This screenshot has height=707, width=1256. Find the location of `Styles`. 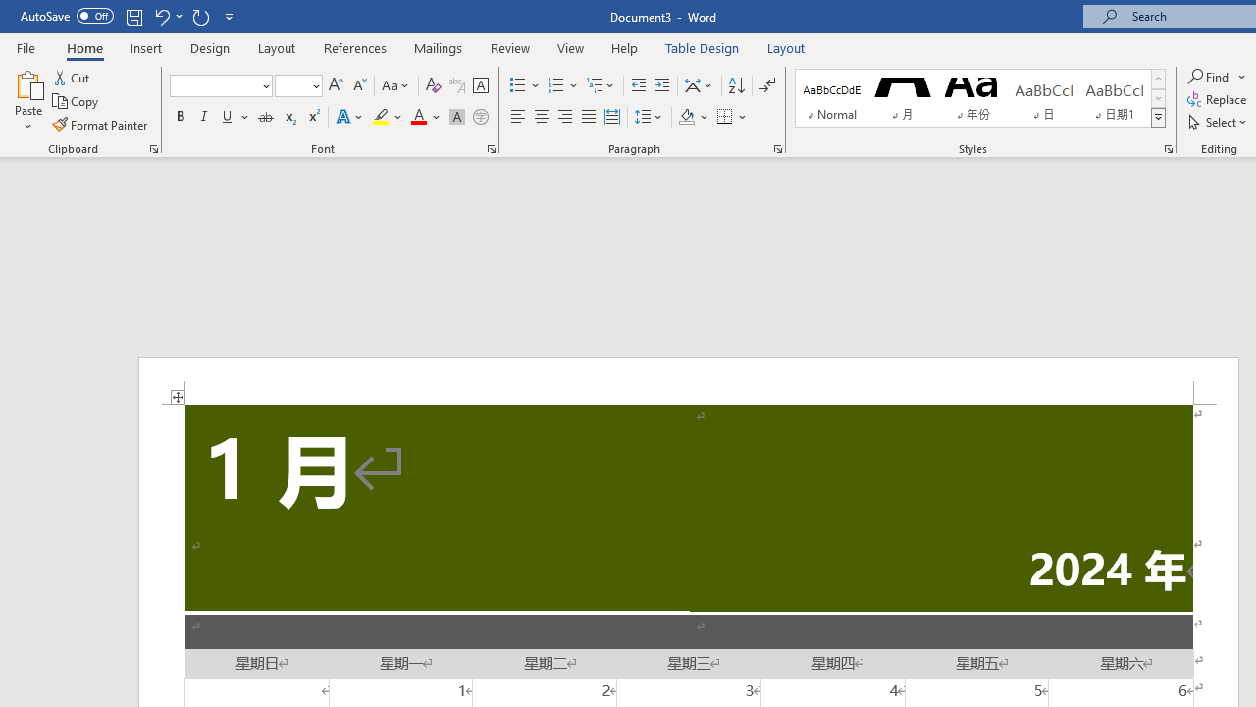

Styles is located at coordinates (1158, 118).